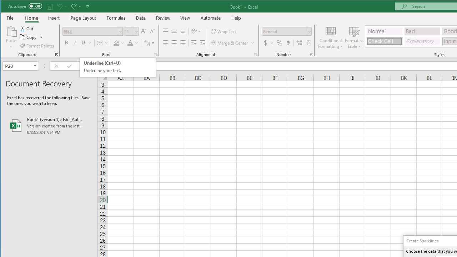 The height and width of the screenshot is (257, 457). Describe the element at coordinates (422, 41) in the screenshot. I see `Explanatory Text` at that location.